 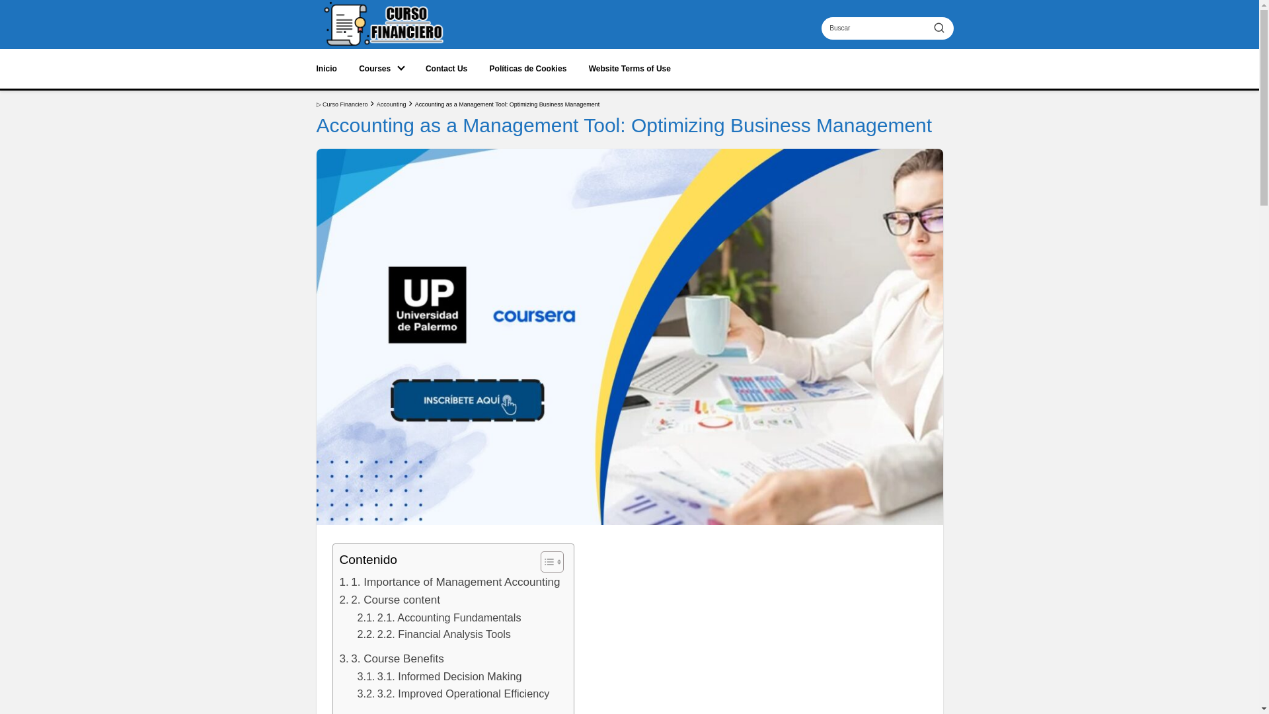 What do you see at coordinates (439, 676) in the screenshot?
I see `3.1. Informed Decision Making` at bounding box center [439, 676].